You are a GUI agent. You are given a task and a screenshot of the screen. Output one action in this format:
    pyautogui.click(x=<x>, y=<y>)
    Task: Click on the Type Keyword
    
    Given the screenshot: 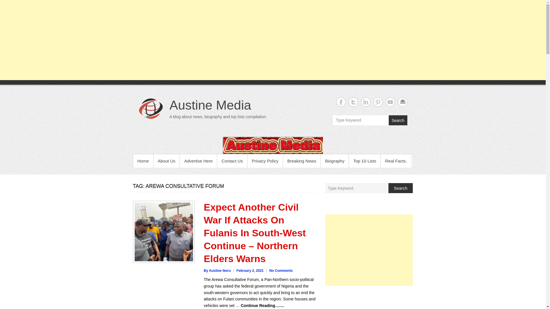 What is the action you would take?
    pyautogui.click(x=361, y=120)
    